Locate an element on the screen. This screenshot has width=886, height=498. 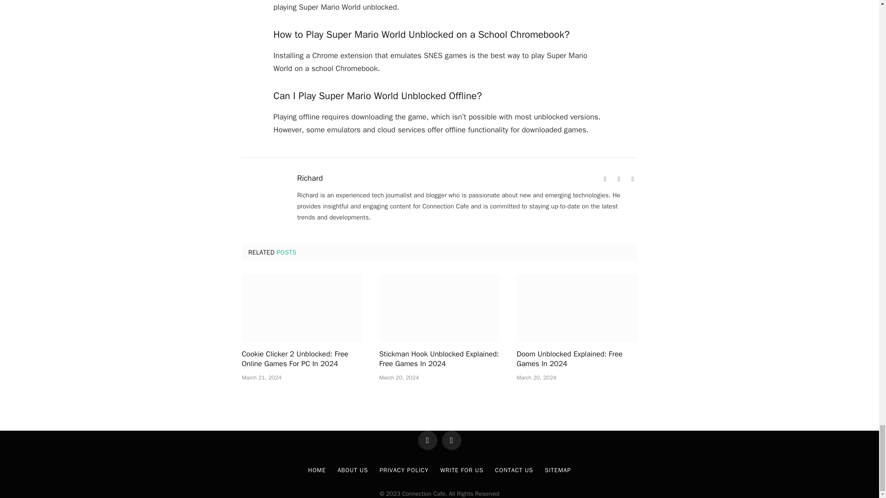
Cookie Clicker 2 Unblocked: Free Online Games For PC In 2024 is located at coordinates (302, 308).